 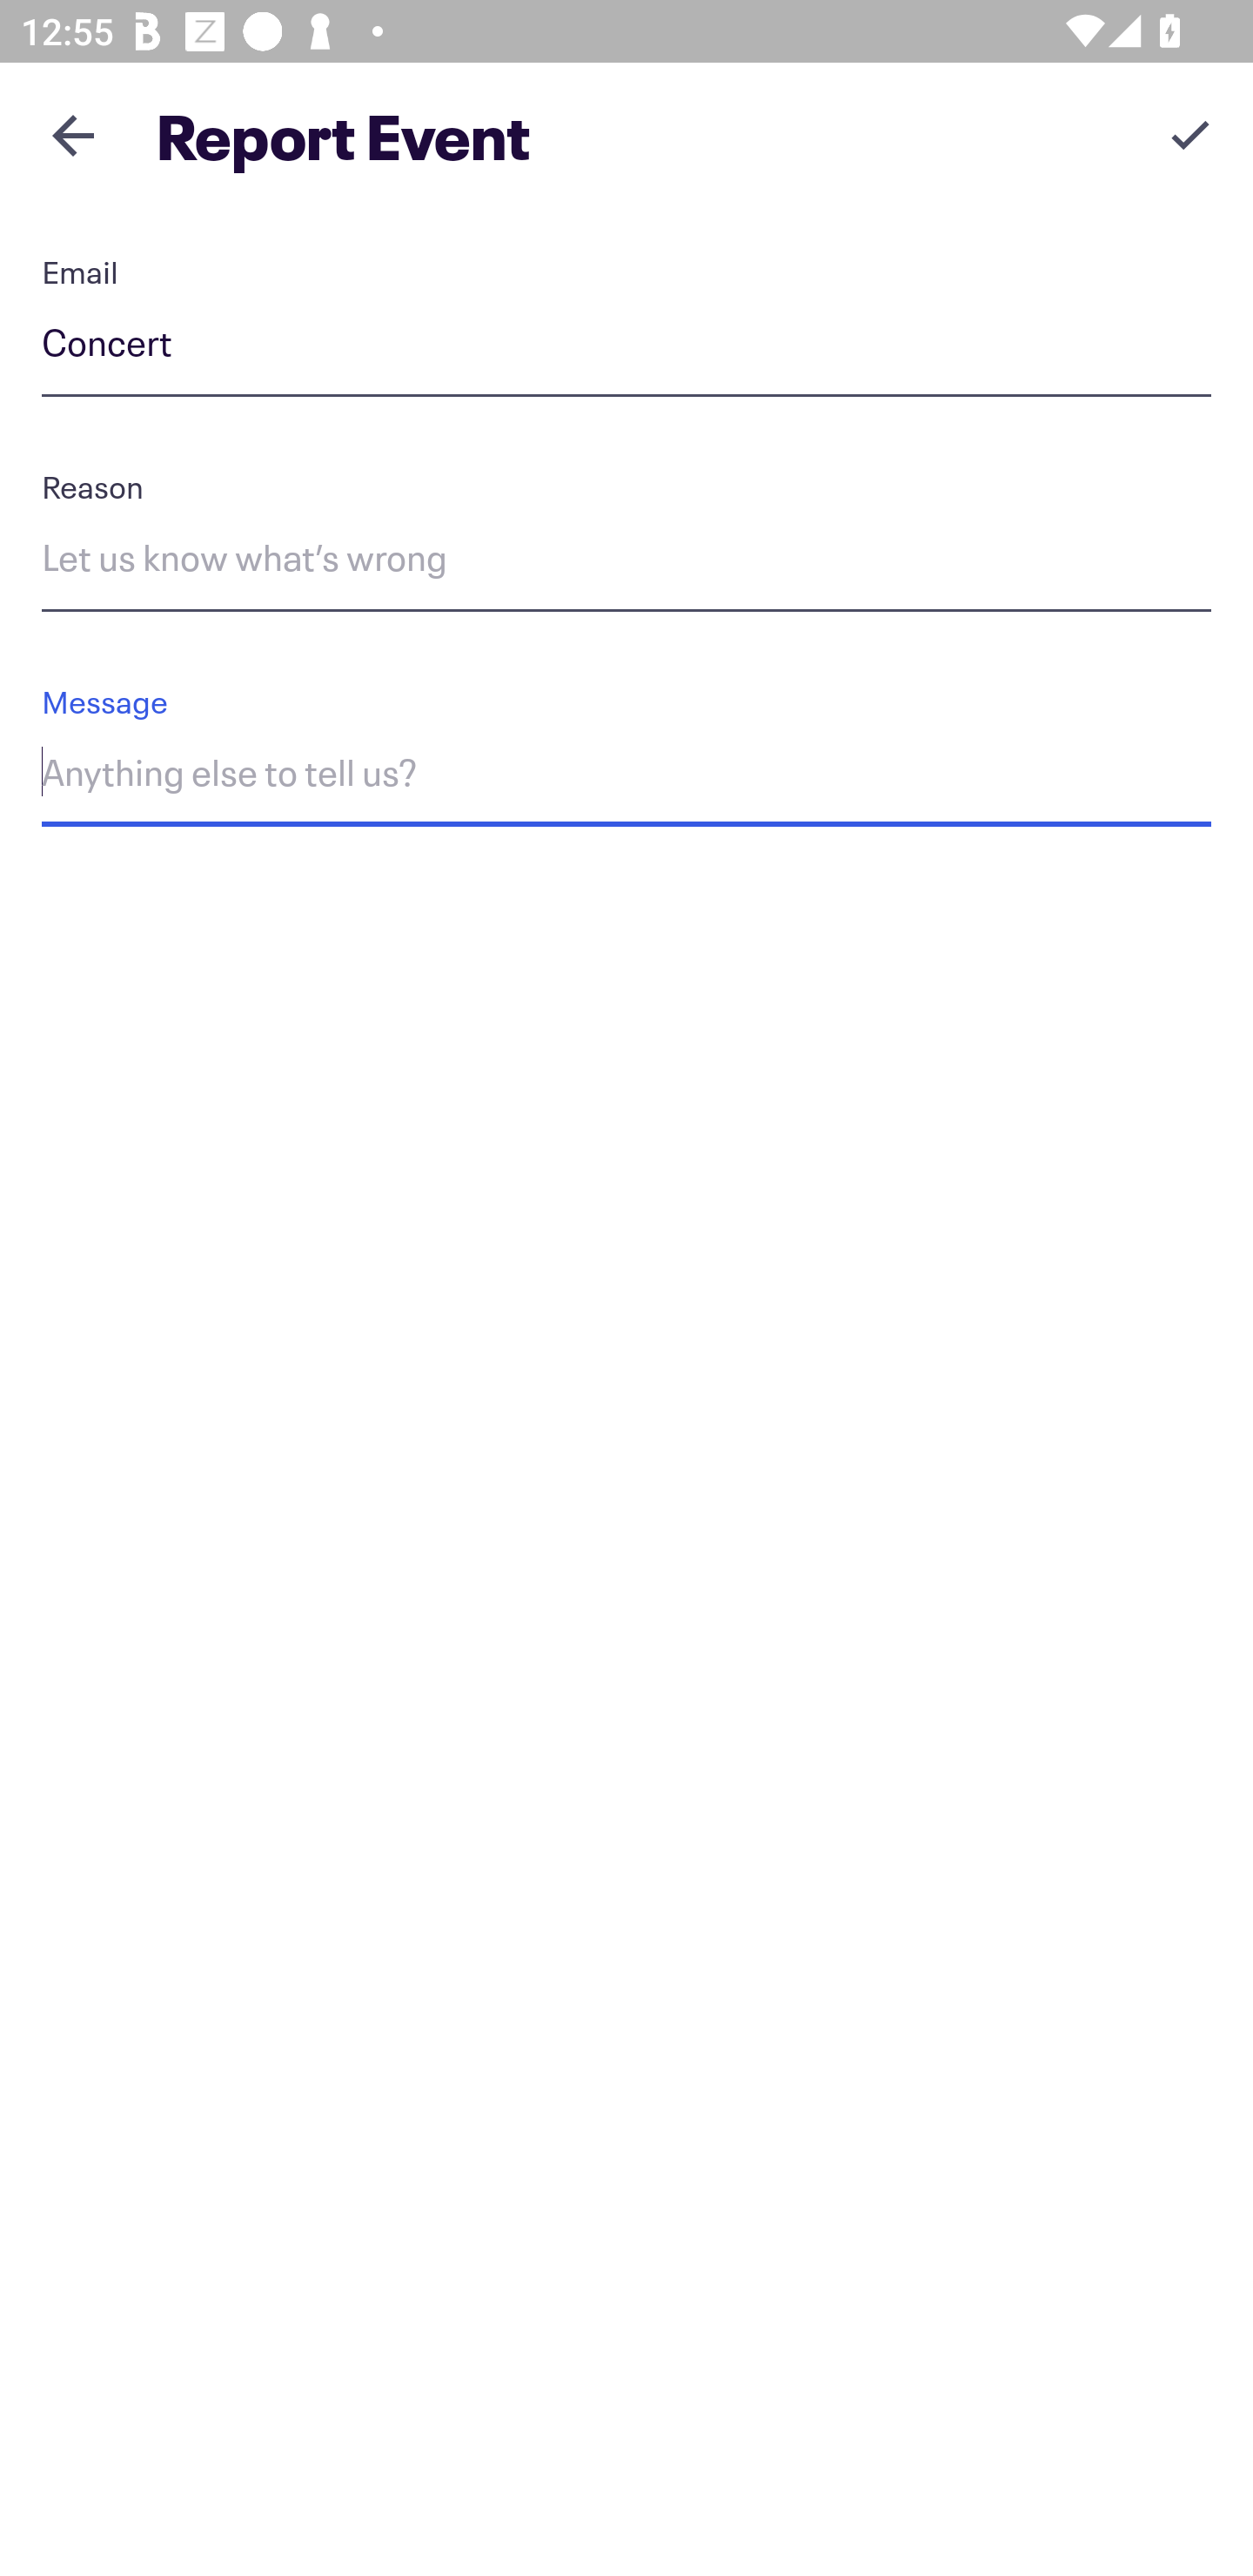 What do you see at coordinates (73, 135) in the screenshot?
I see `Navigate up` at bounding box center [73, 135].